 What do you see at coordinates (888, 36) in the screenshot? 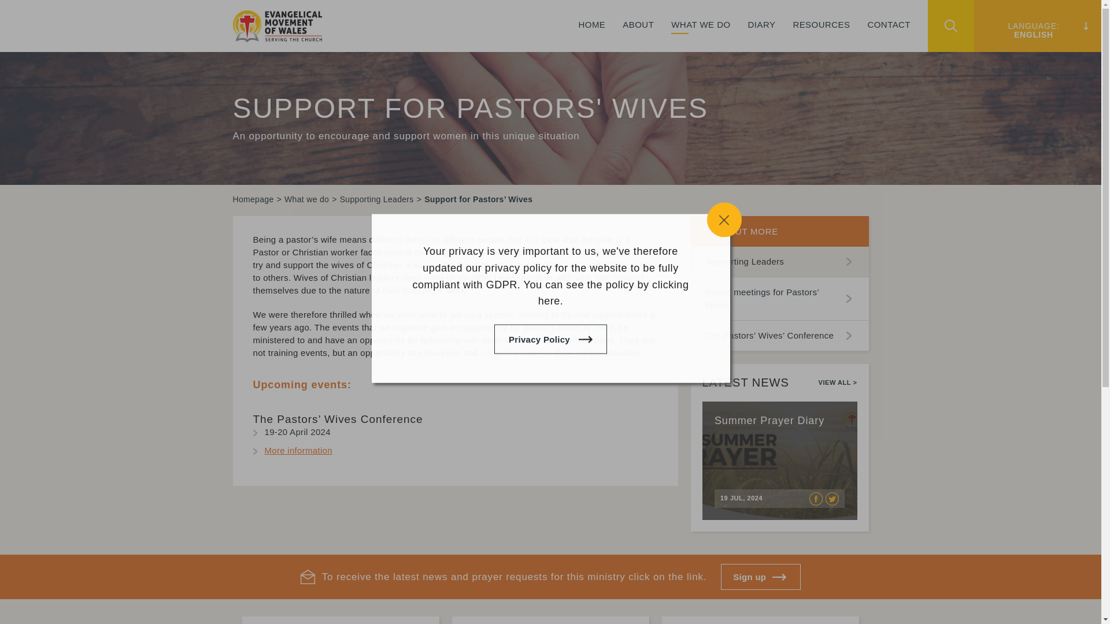
I see `CONTACT` at bounding box center [888, 36].